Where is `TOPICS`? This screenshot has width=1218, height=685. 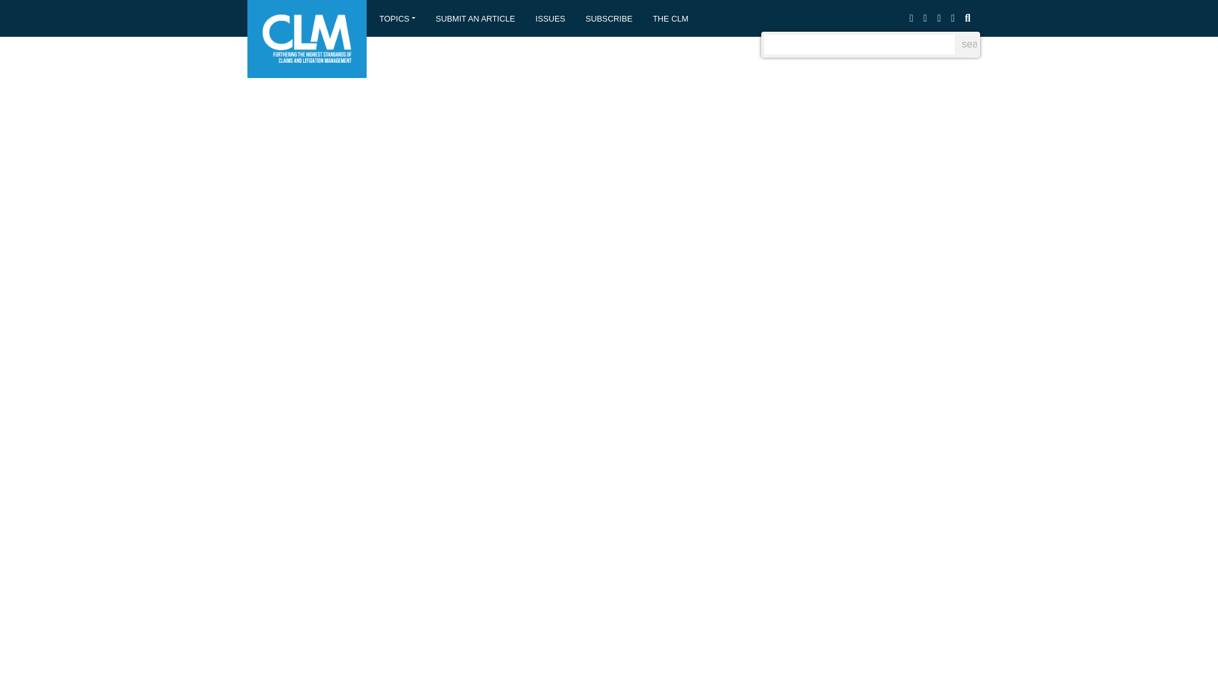
TOPICS is located at coordinates (397, 18).